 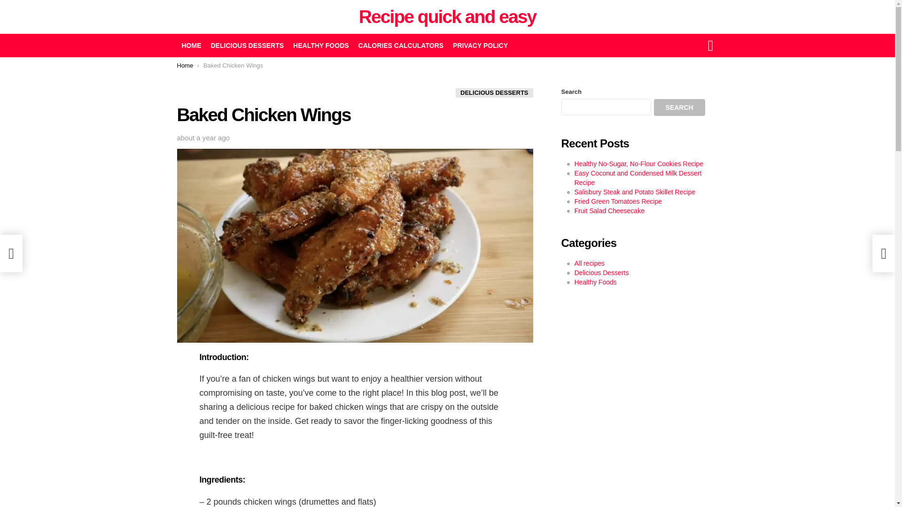 What do you see at coordinates (321, 46) in the screenshot?
I see `HEALTHY FOODS` at bounding box center [321, 46].